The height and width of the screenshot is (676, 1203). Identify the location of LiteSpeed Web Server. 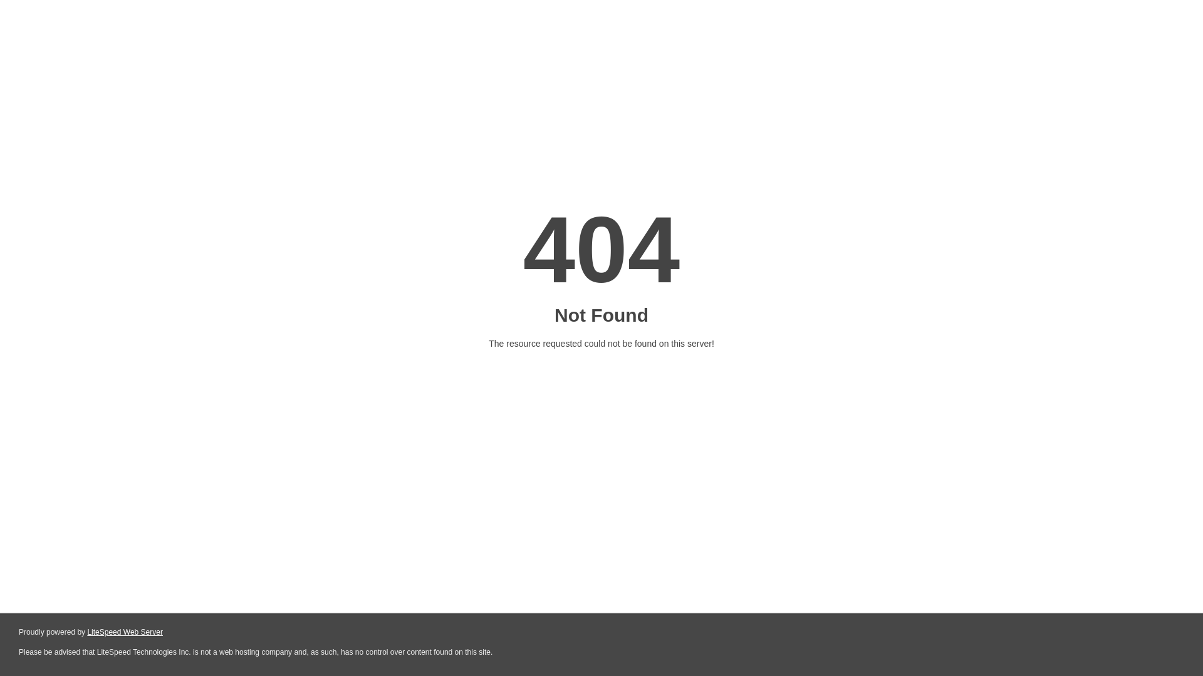
(125, 632).